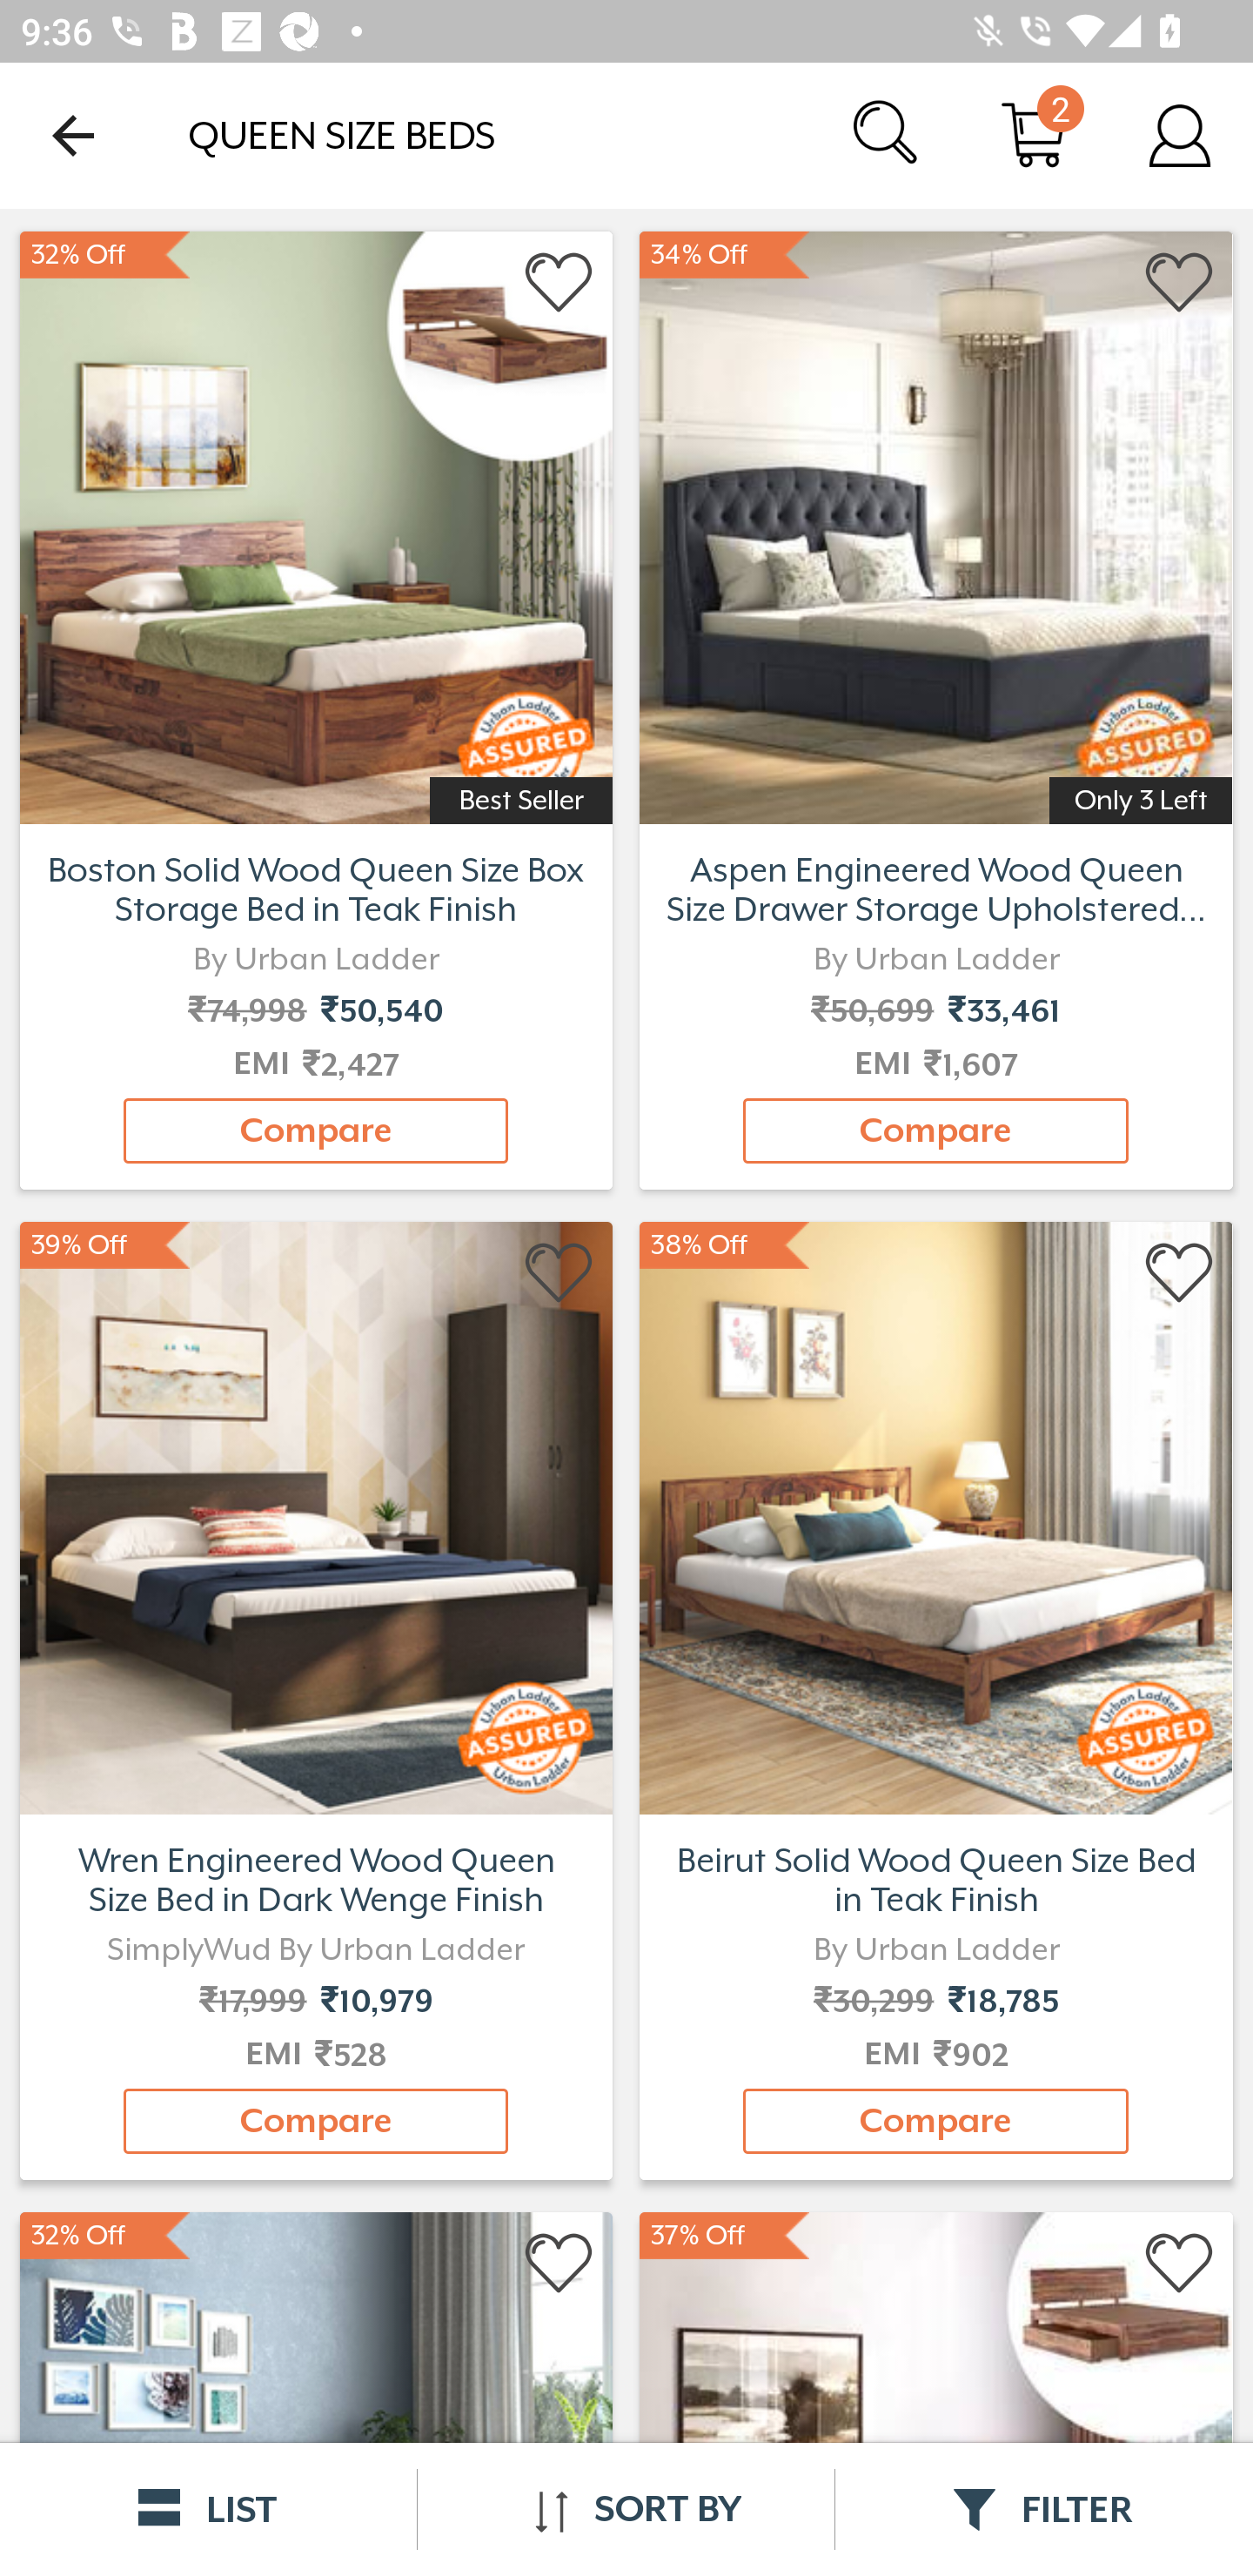 This screenshot has width=1253, height=2576. What do you see at coordinates (560, 283) in the screenshot?
I see `` at bounding box center [560, 283].